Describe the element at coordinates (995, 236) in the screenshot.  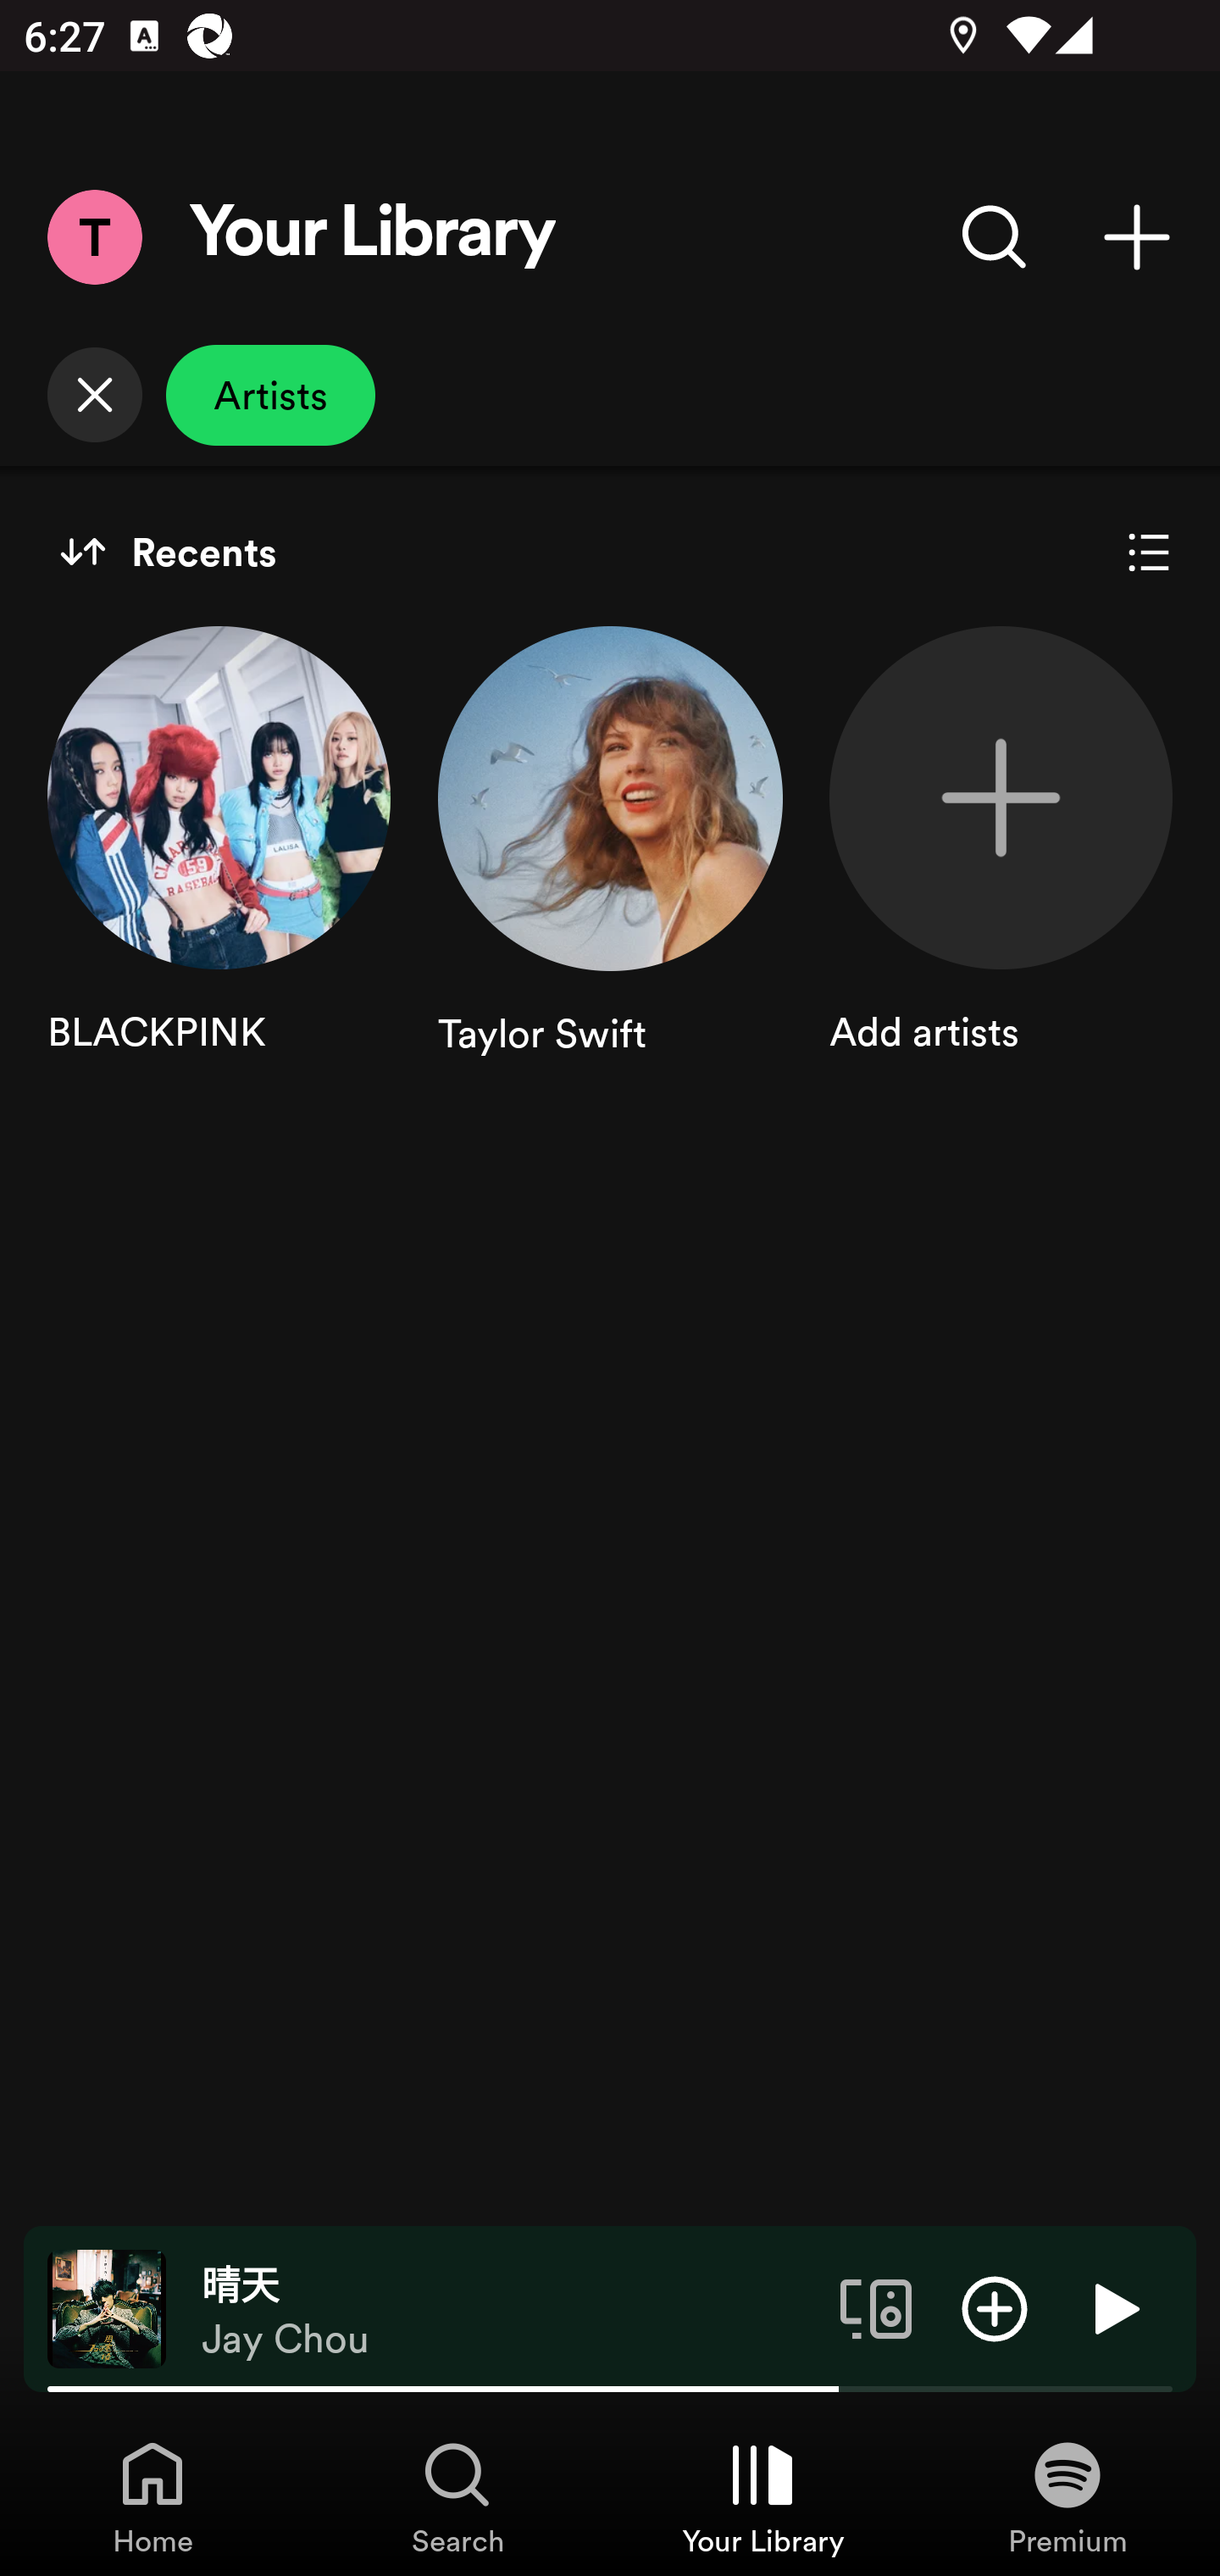
I see `Search Your Library` at that location.